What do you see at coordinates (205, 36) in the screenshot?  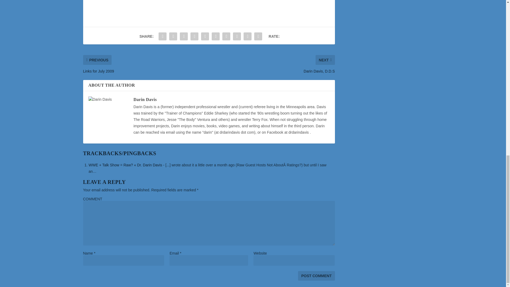 I see `Share "Raw Guest Hosts Not About Ratings?" via Pinterest` at bounding box center [205, 36].